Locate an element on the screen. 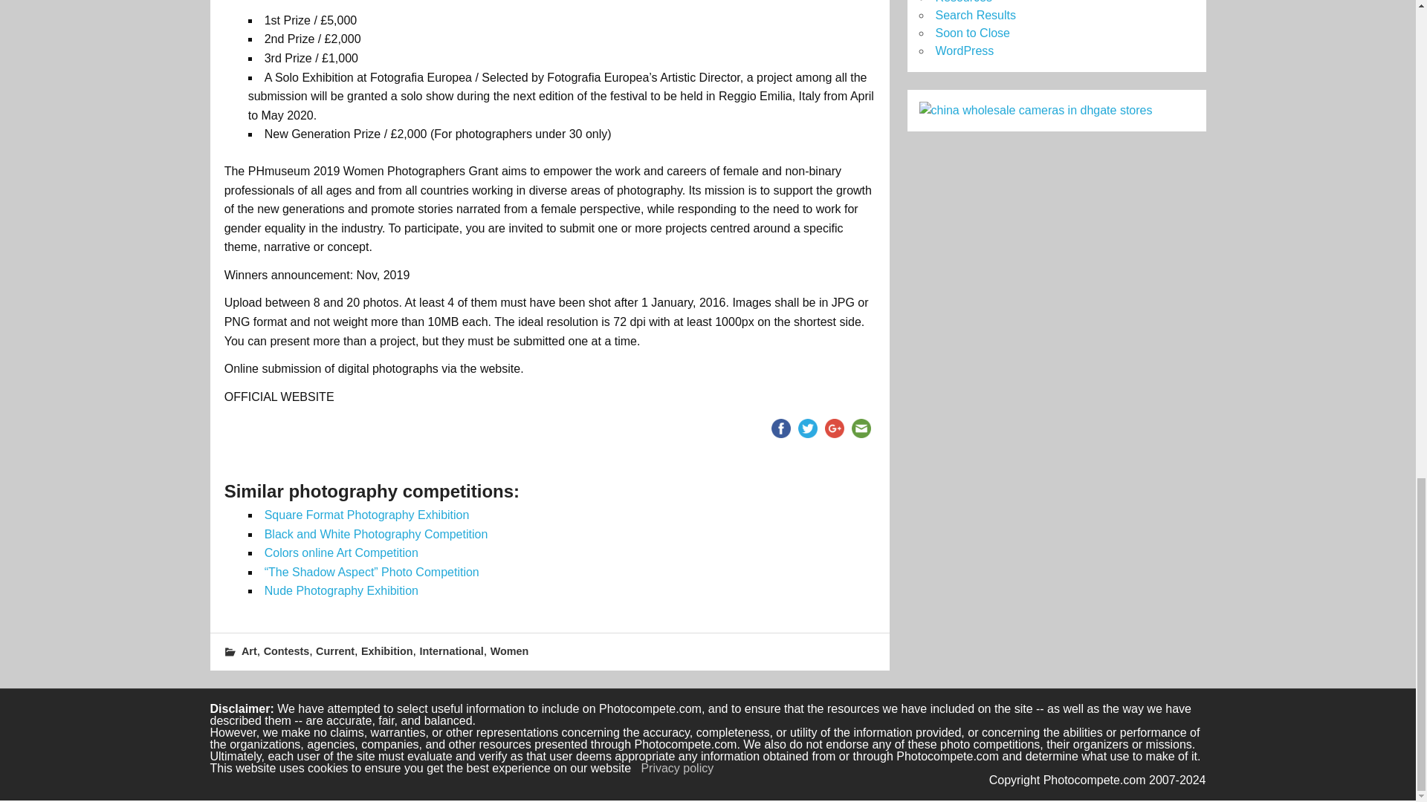  Facebook is located at coordinates (780, 428).